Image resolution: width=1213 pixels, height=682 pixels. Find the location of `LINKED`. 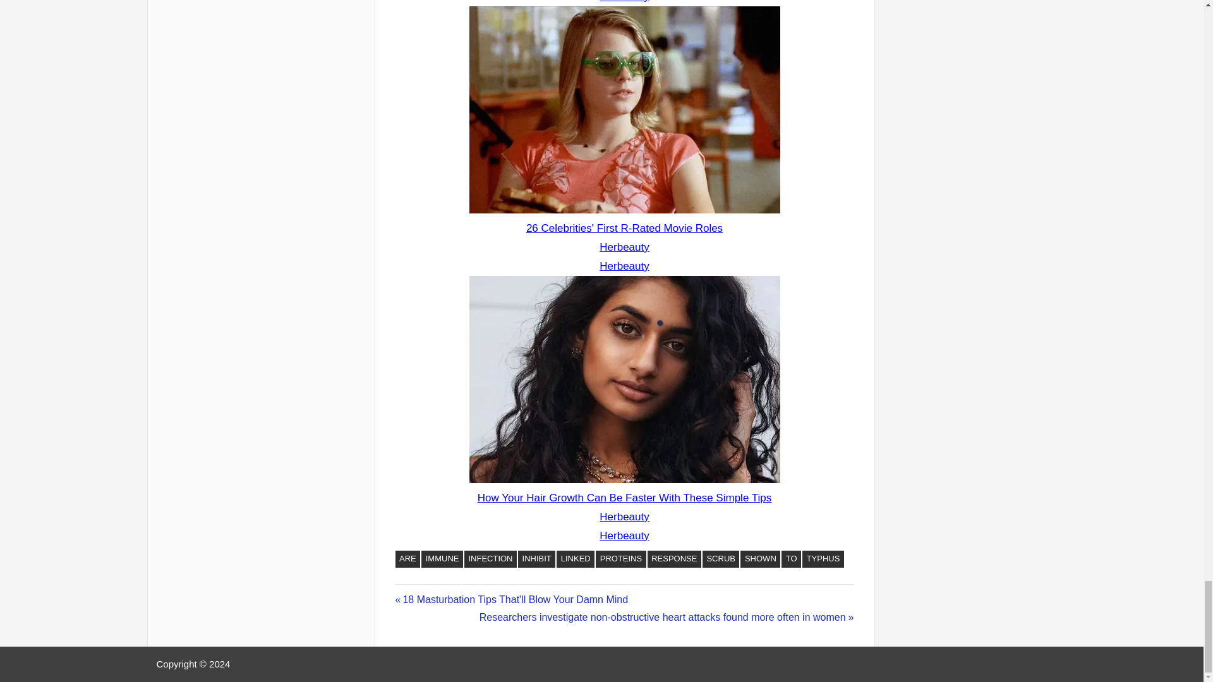

LINKED is located at coordinates (575, 559).